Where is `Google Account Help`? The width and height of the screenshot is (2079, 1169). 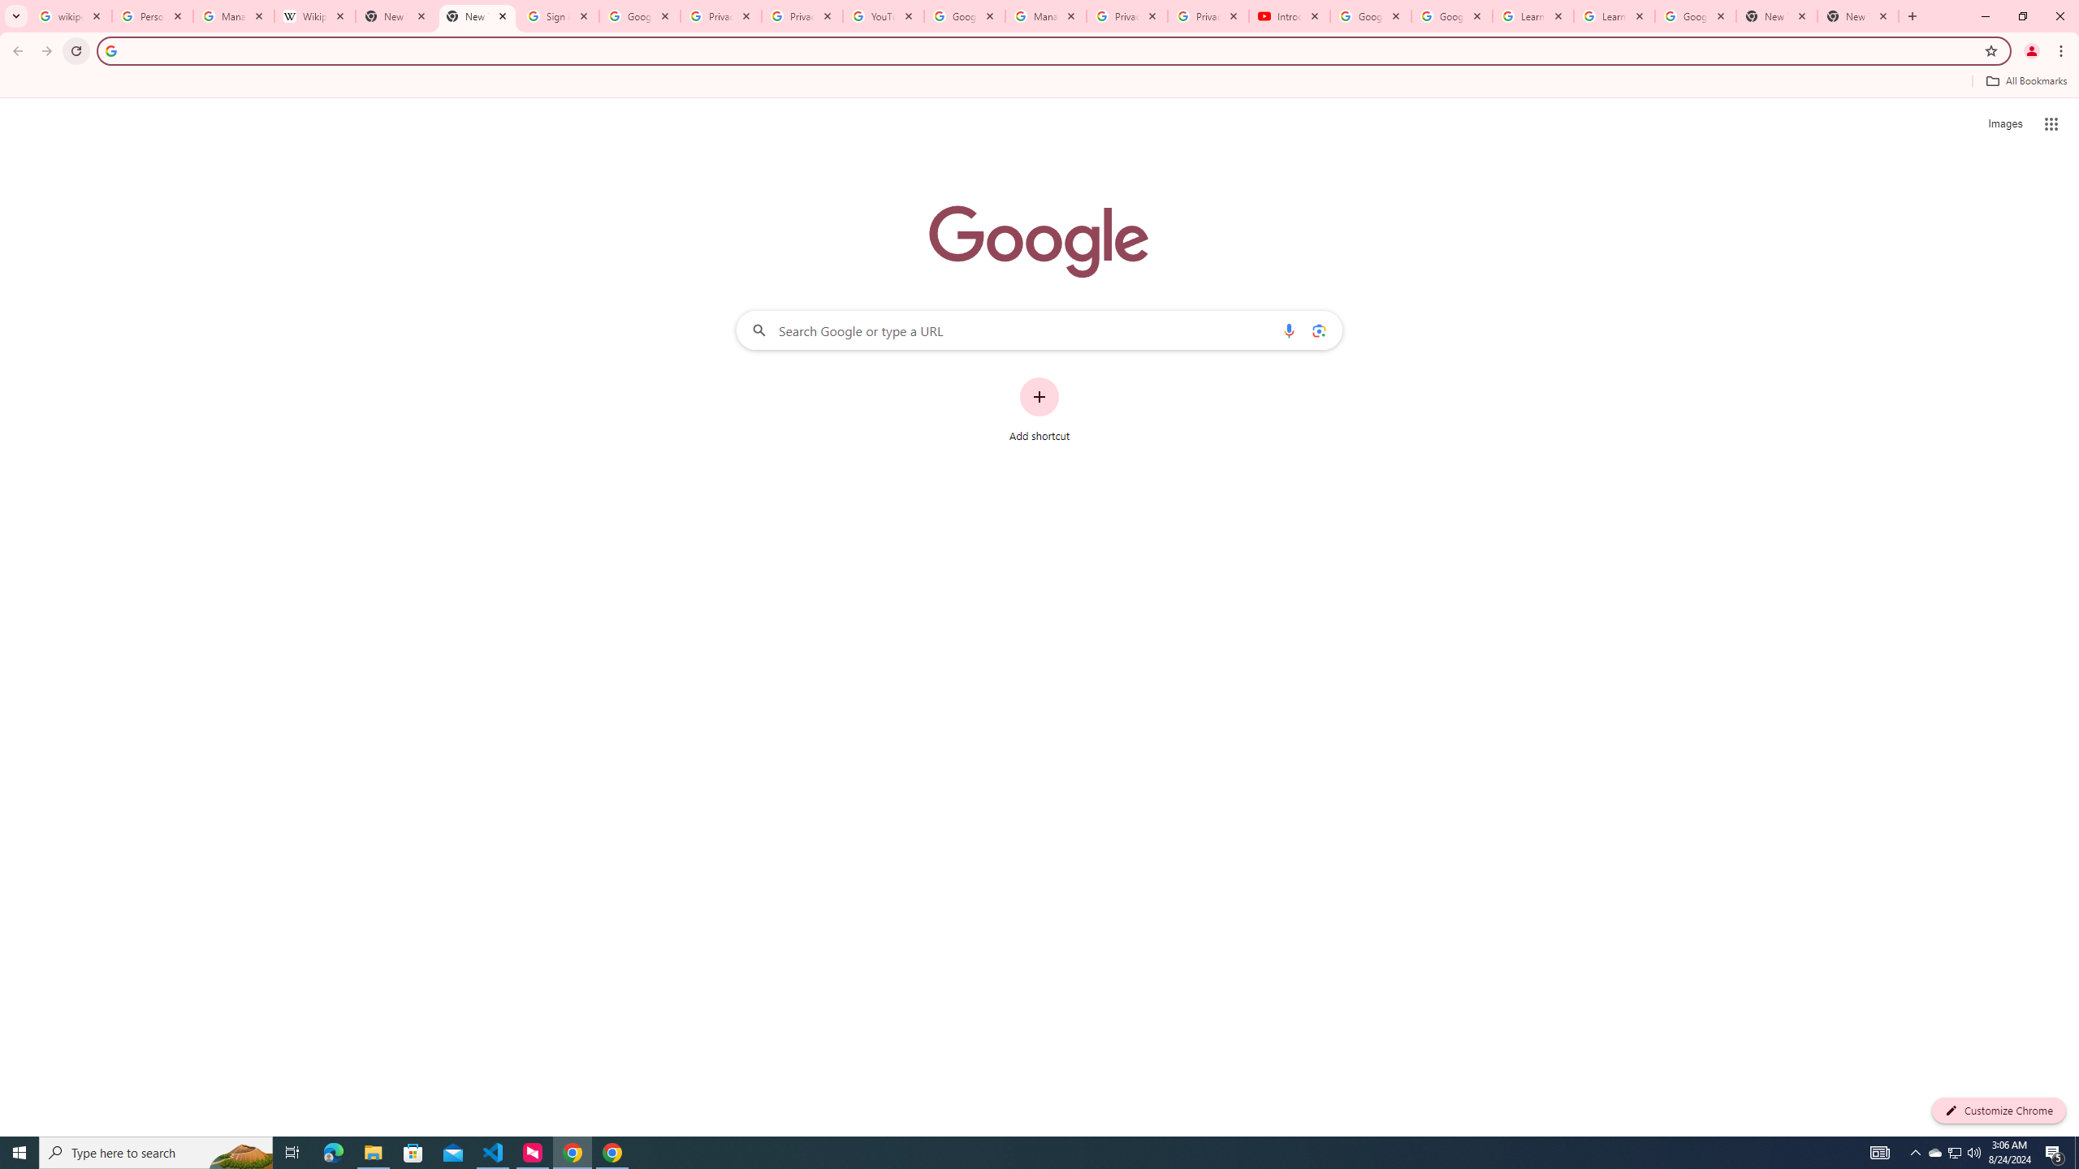 Google Account Help is located at coordinates (1450, 16).